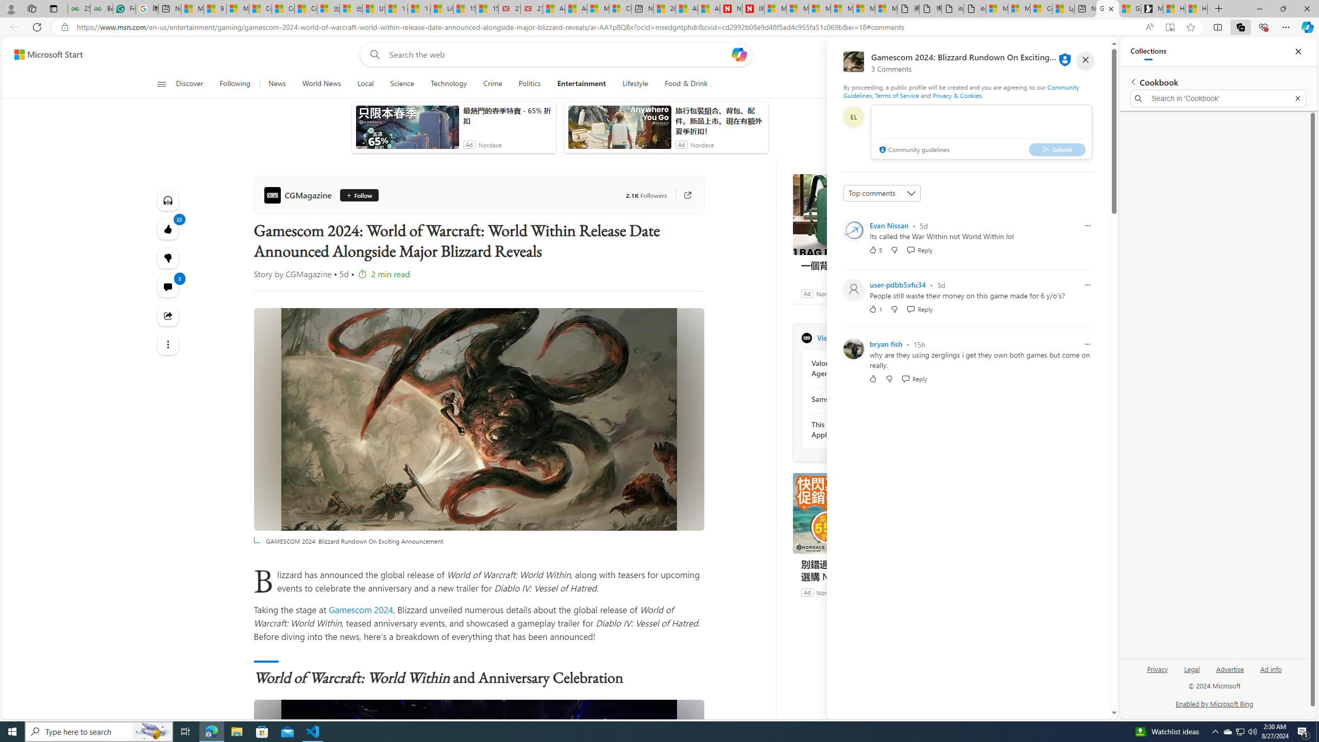 Image resolution: width=1319 pixels, height=742 pixels. Describe the element at coordinates (161, 83) in the screenshot. I see `Open navigation menu` at that location.